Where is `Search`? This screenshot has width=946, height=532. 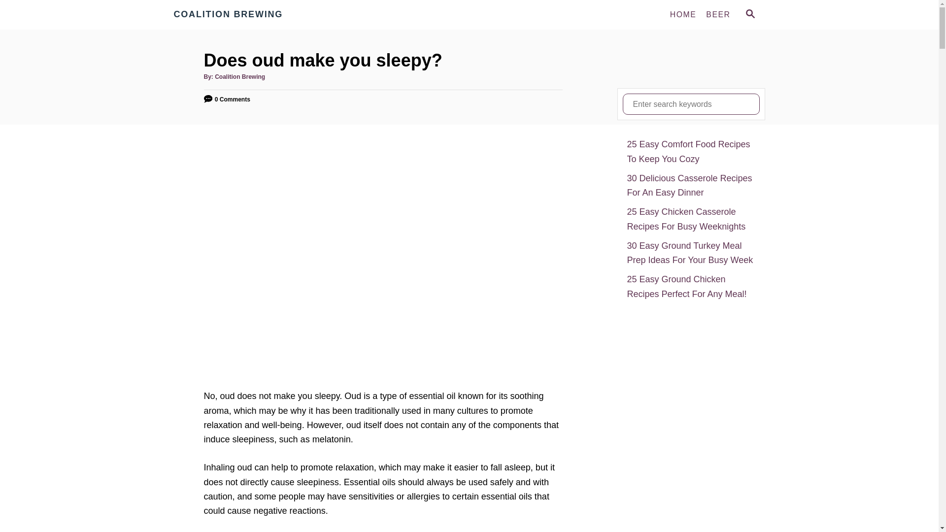 Search is located at coordinates (15, 15).